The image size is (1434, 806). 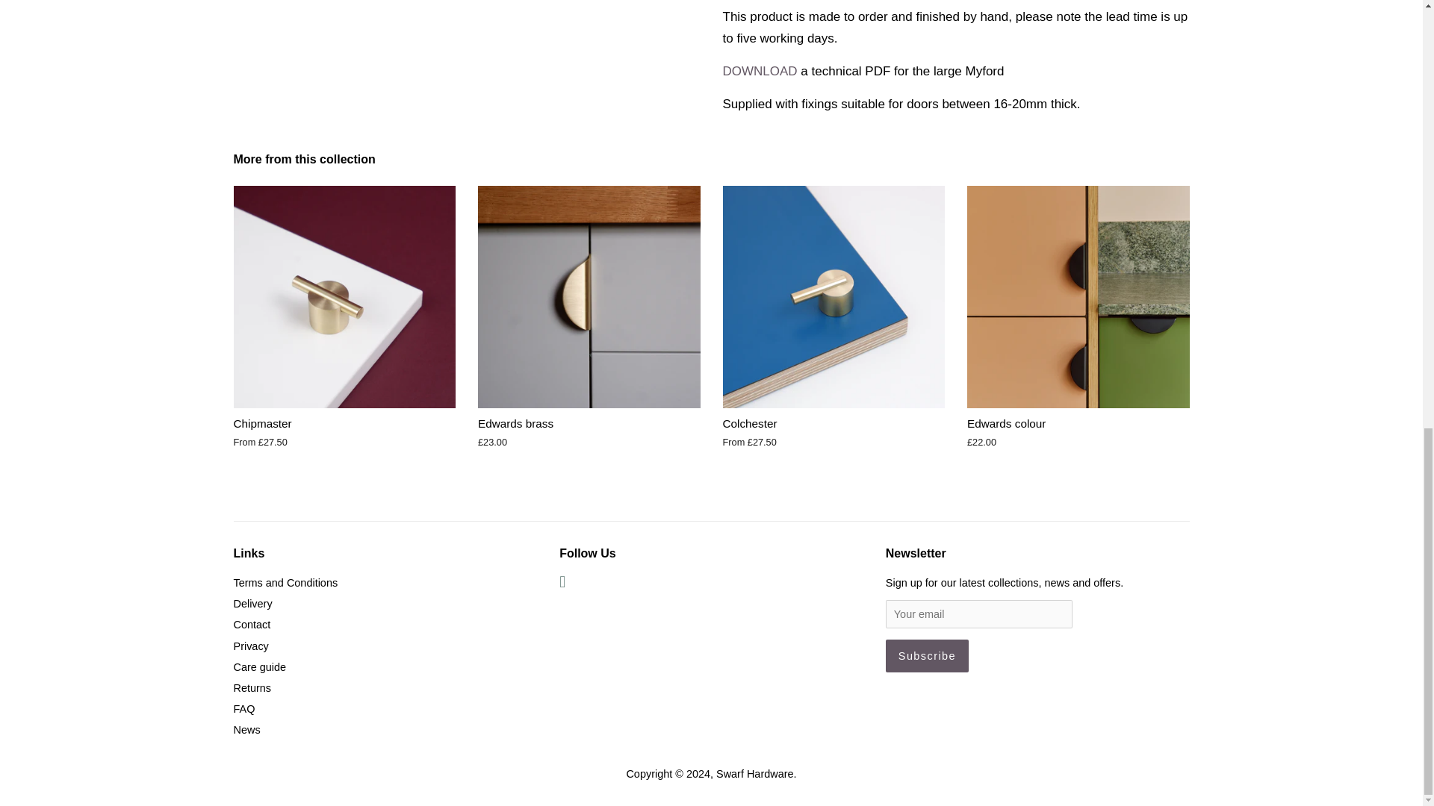 I want to click on DOWNLOAD, so click(x=760, y=71).